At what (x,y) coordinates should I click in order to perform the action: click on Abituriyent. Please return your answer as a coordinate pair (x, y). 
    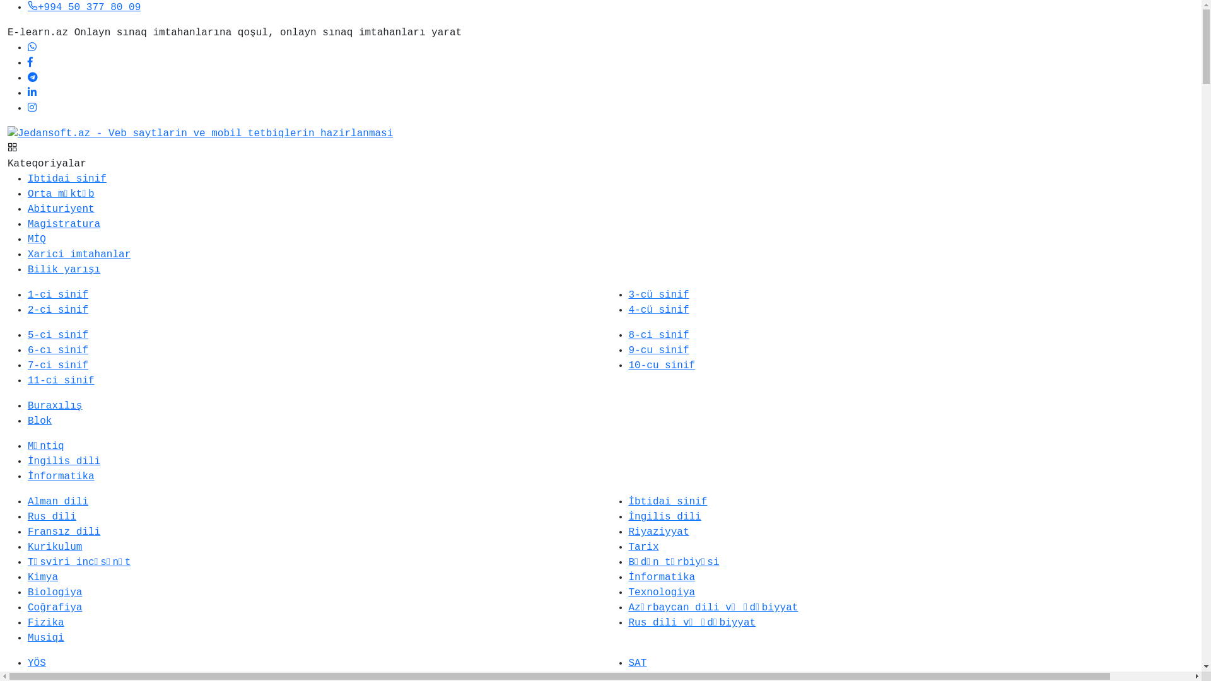
    Looking at the image, I should click on (61, 209).